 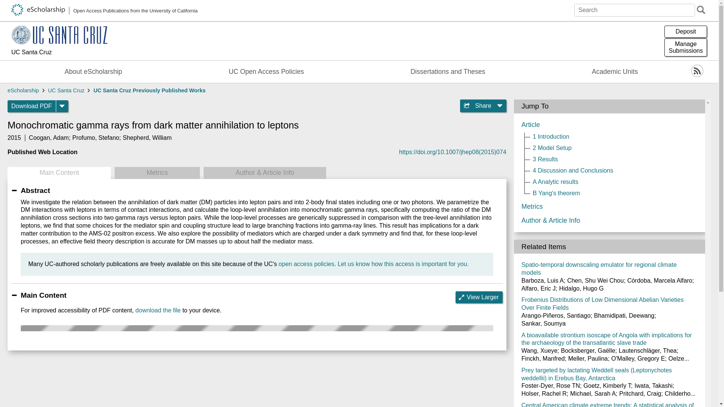 What do you see at coordinates (147, 138) in the screenshot?
I see `Shepherd, William` at bounding box center [147, 138].